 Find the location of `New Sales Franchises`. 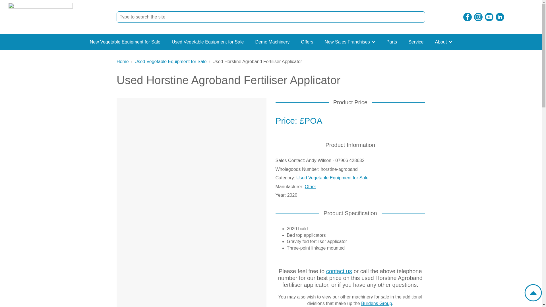

New Sales Franchises is located at coordinates (344, 42).